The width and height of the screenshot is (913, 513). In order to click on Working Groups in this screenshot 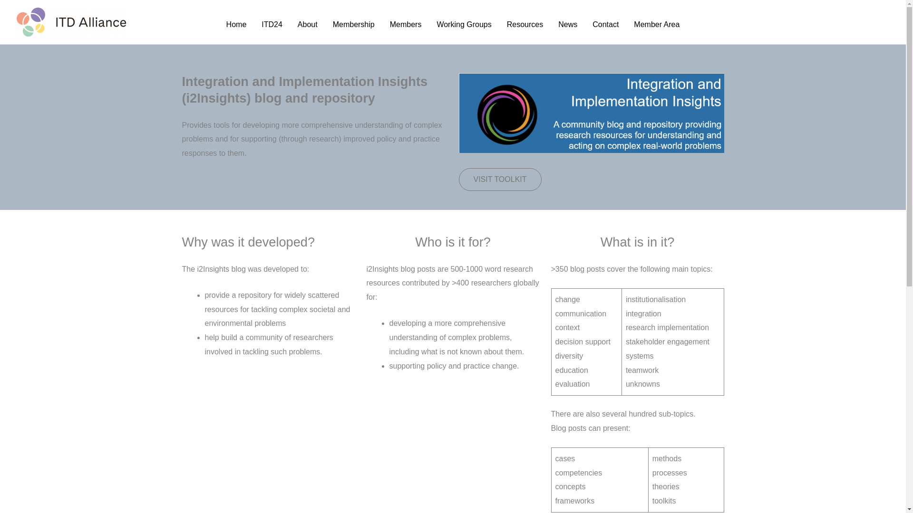, I will do `click(464, 24)`.